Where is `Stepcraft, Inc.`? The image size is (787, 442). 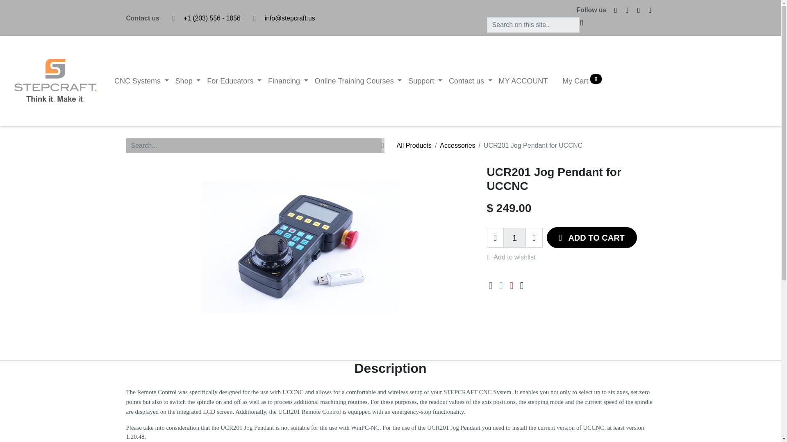
Stepcraft, Inc. is located at coordinates (55, 81).